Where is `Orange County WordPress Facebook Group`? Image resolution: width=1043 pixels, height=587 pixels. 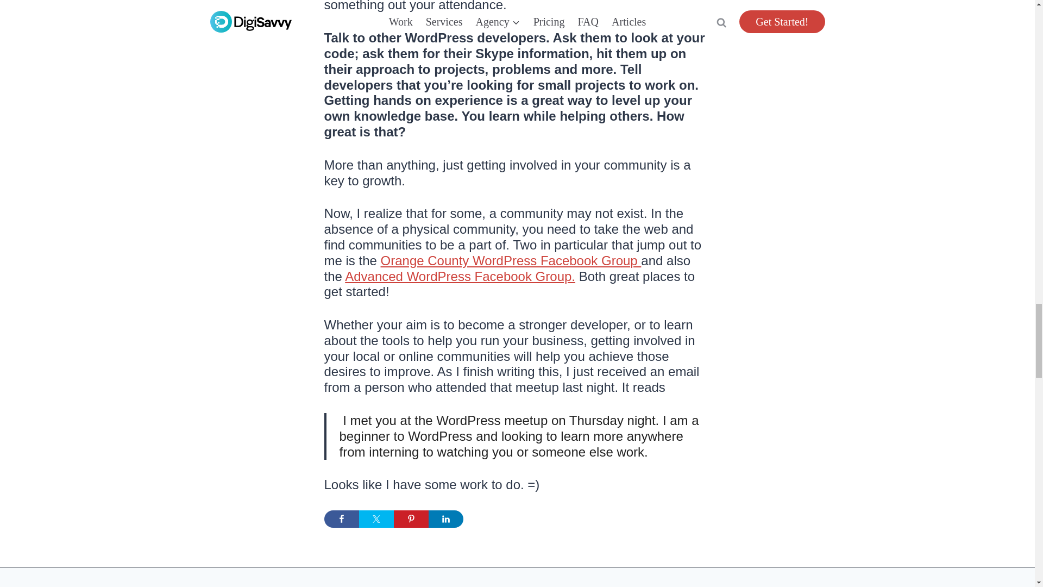 Orange County WordPress Facebook Group is located at coordinates (511, 260).